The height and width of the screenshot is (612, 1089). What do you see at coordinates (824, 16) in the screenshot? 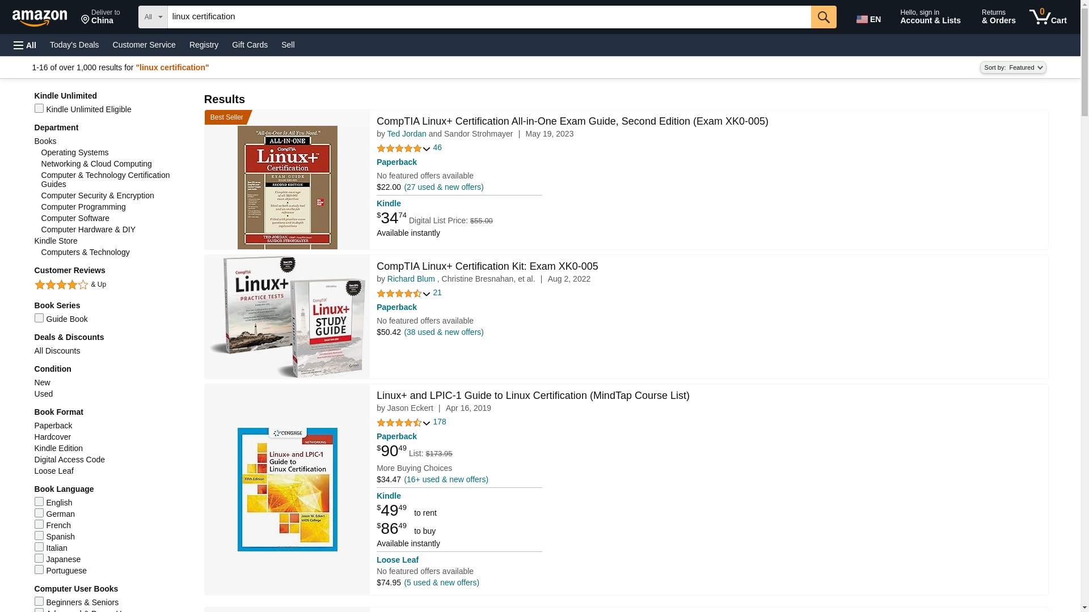
I see `Go` at bounding box center [824, 16].